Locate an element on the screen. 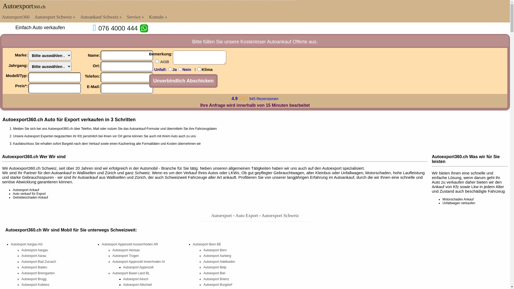  Autoexport Bad Zurzach is located at coordinates (39, 262).